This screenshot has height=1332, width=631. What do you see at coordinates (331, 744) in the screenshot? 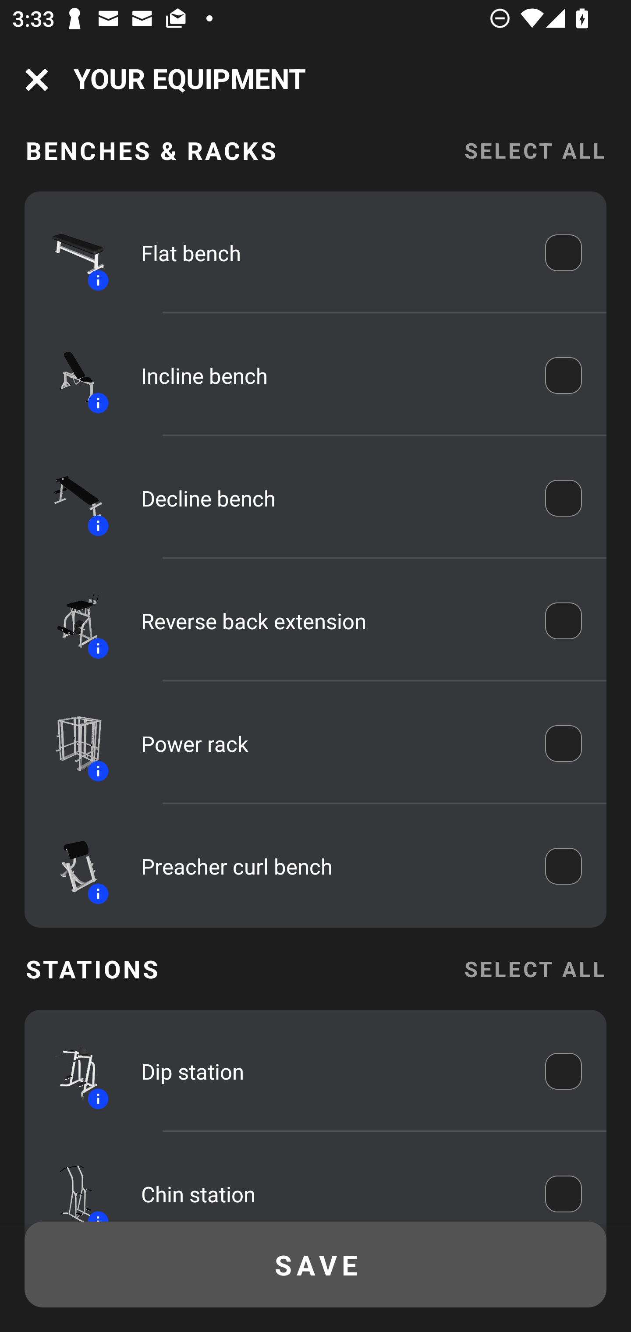
I see `Power rack` at bounding box center [331, 744].